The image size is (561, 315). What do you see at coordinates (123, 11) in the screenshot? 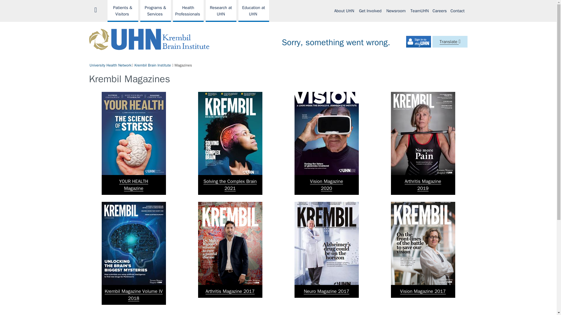
I see `University Health Network Programs` at bounding box center [123, 11].